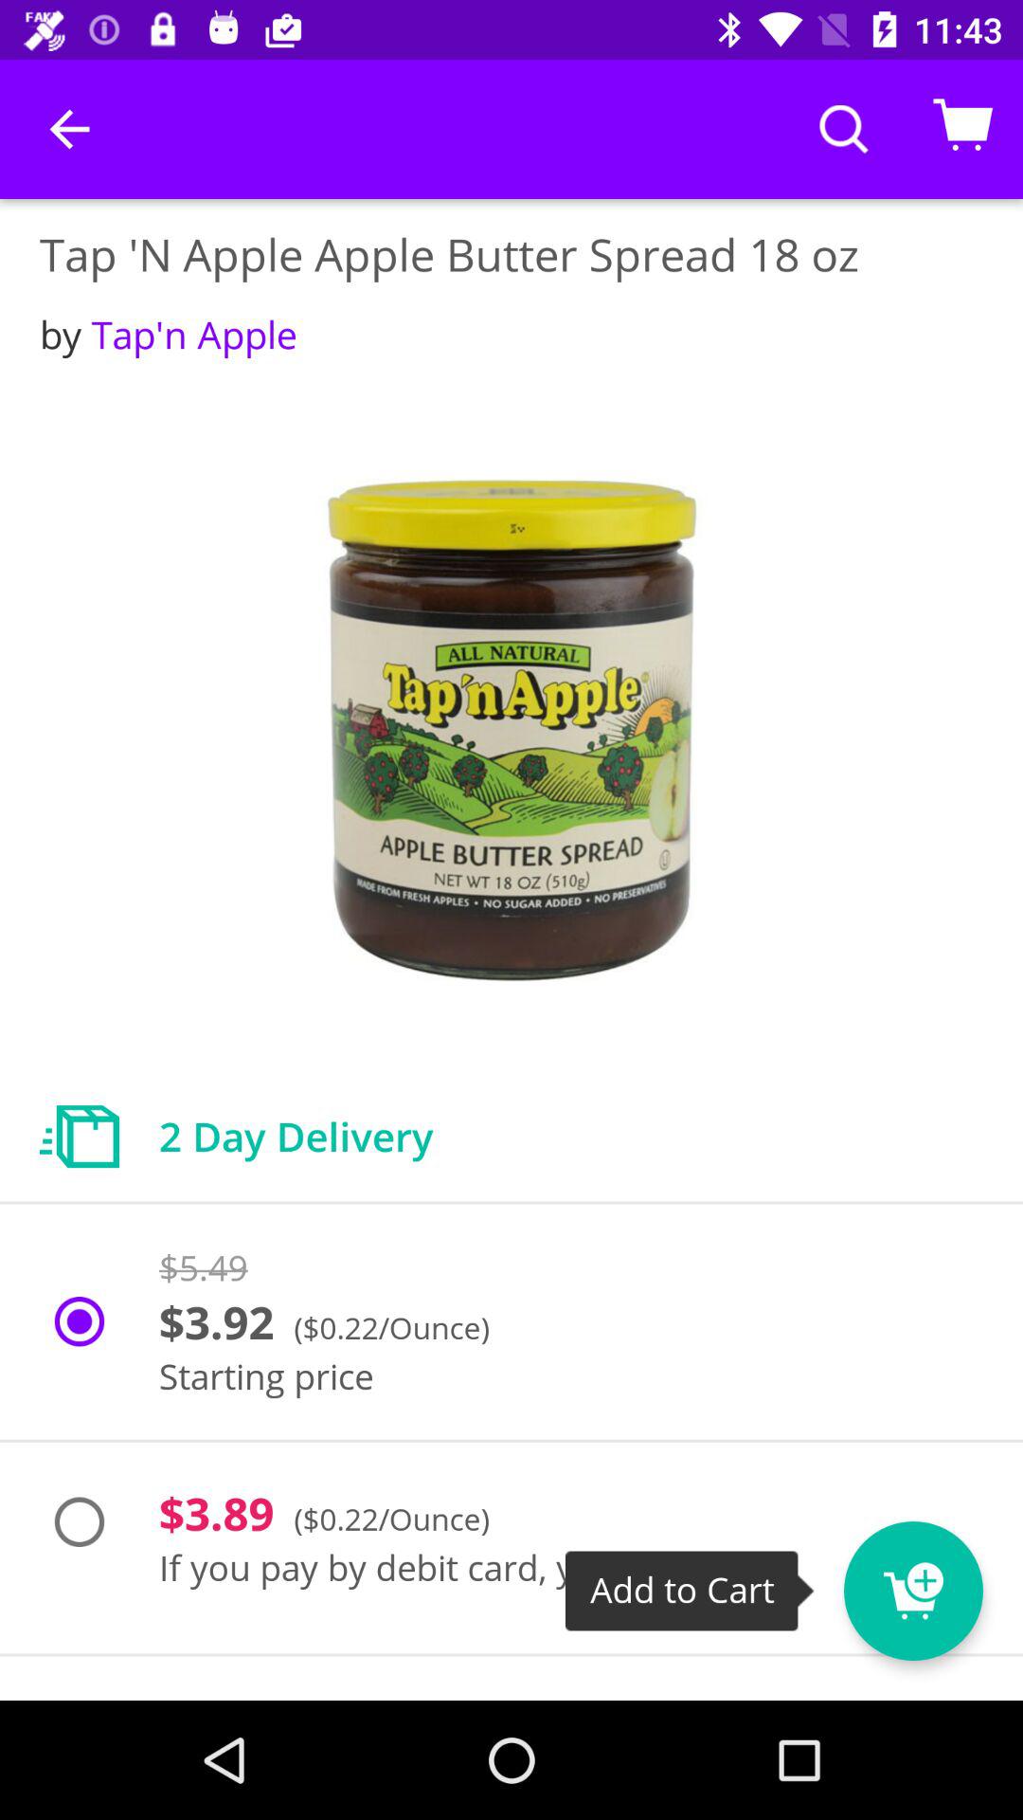 Image resolution: width=1023 pixels, height=1820 pixels. What do you see at coordinates (169, 334) in the screenshot?
I see `flip until by tap n icon` at bounding box center [169, 334].